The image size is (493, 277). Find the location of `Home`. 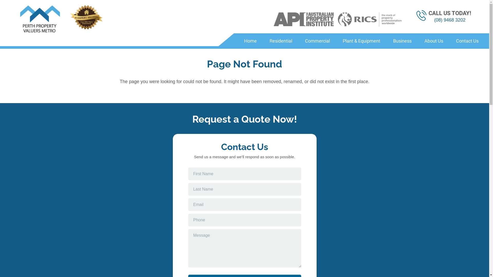

Home is located at coordinates (251, 41).